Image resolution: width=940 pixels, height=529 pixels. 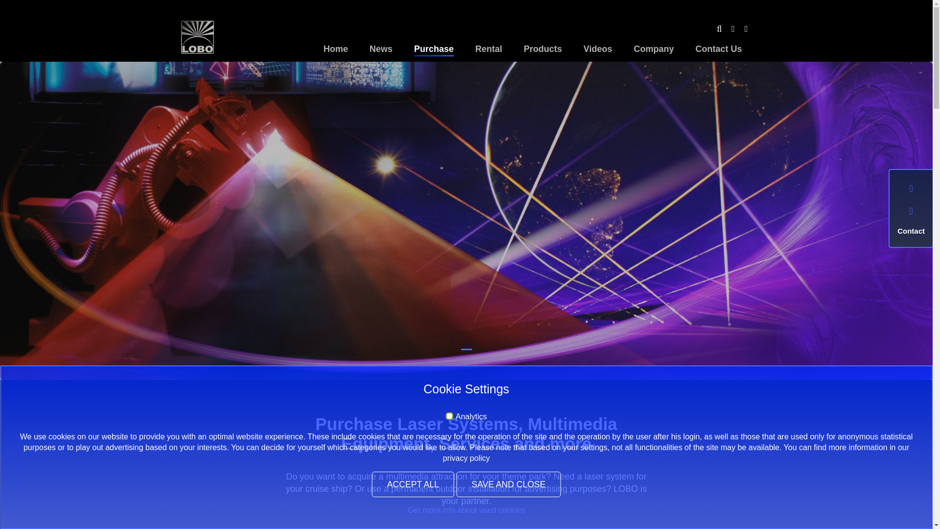 I want to click on Videos, so click(x=597, y=50).